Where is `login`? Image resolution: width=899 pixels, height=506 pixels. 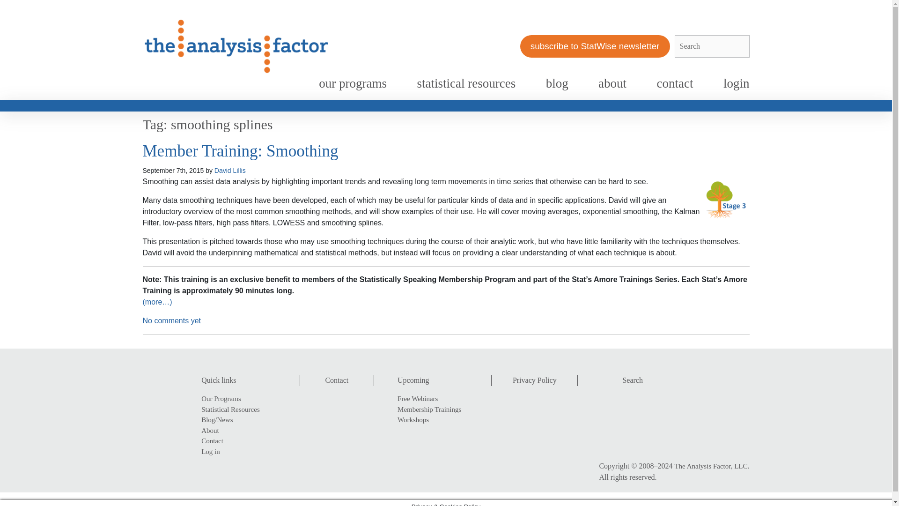
login is located at coordinates (736, 83).